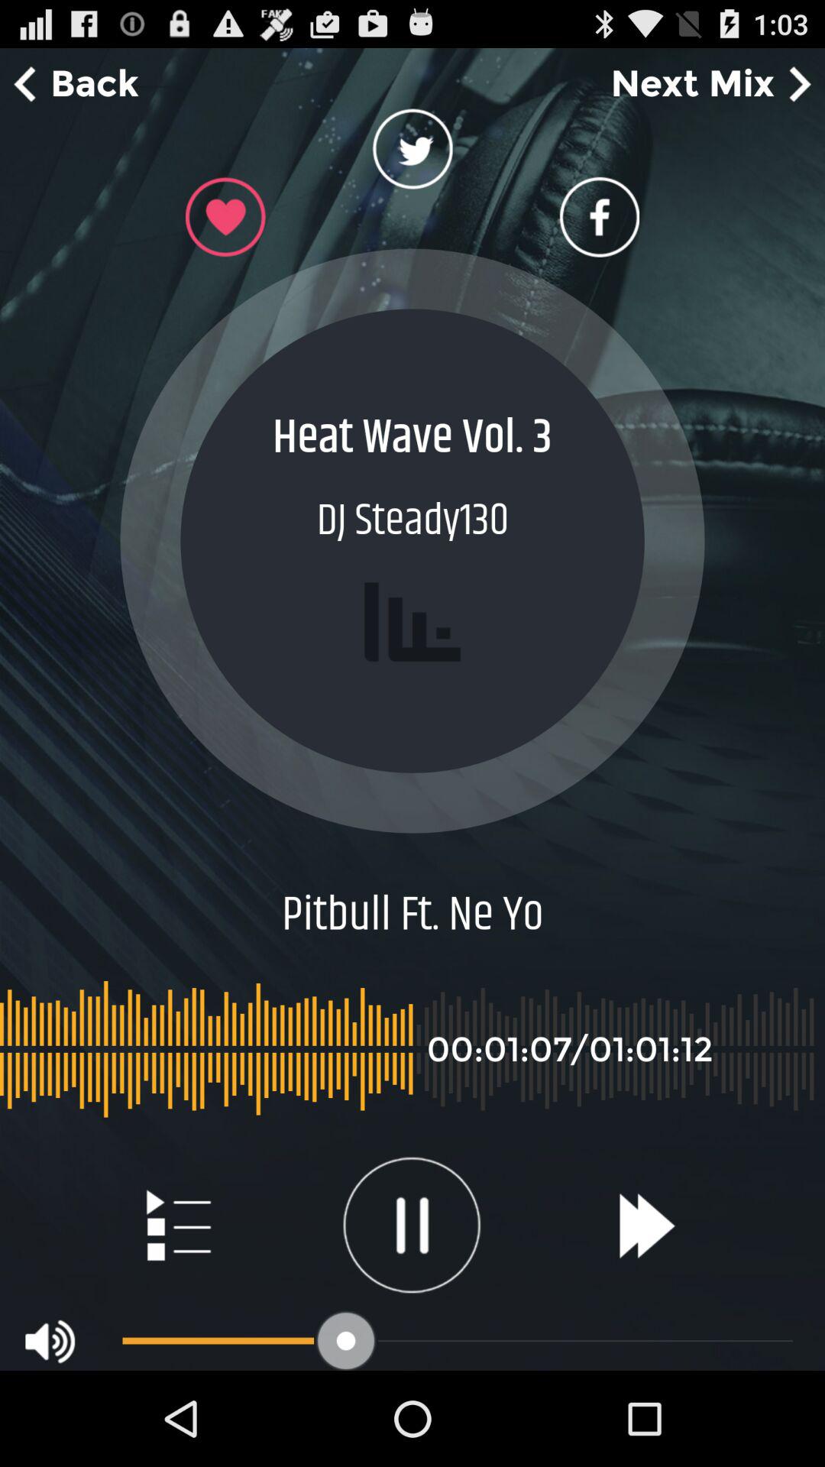  What do you see at coordinates (225, 217) in the screenshot?
I see `add to favorites` at bounding box center [225, 217].